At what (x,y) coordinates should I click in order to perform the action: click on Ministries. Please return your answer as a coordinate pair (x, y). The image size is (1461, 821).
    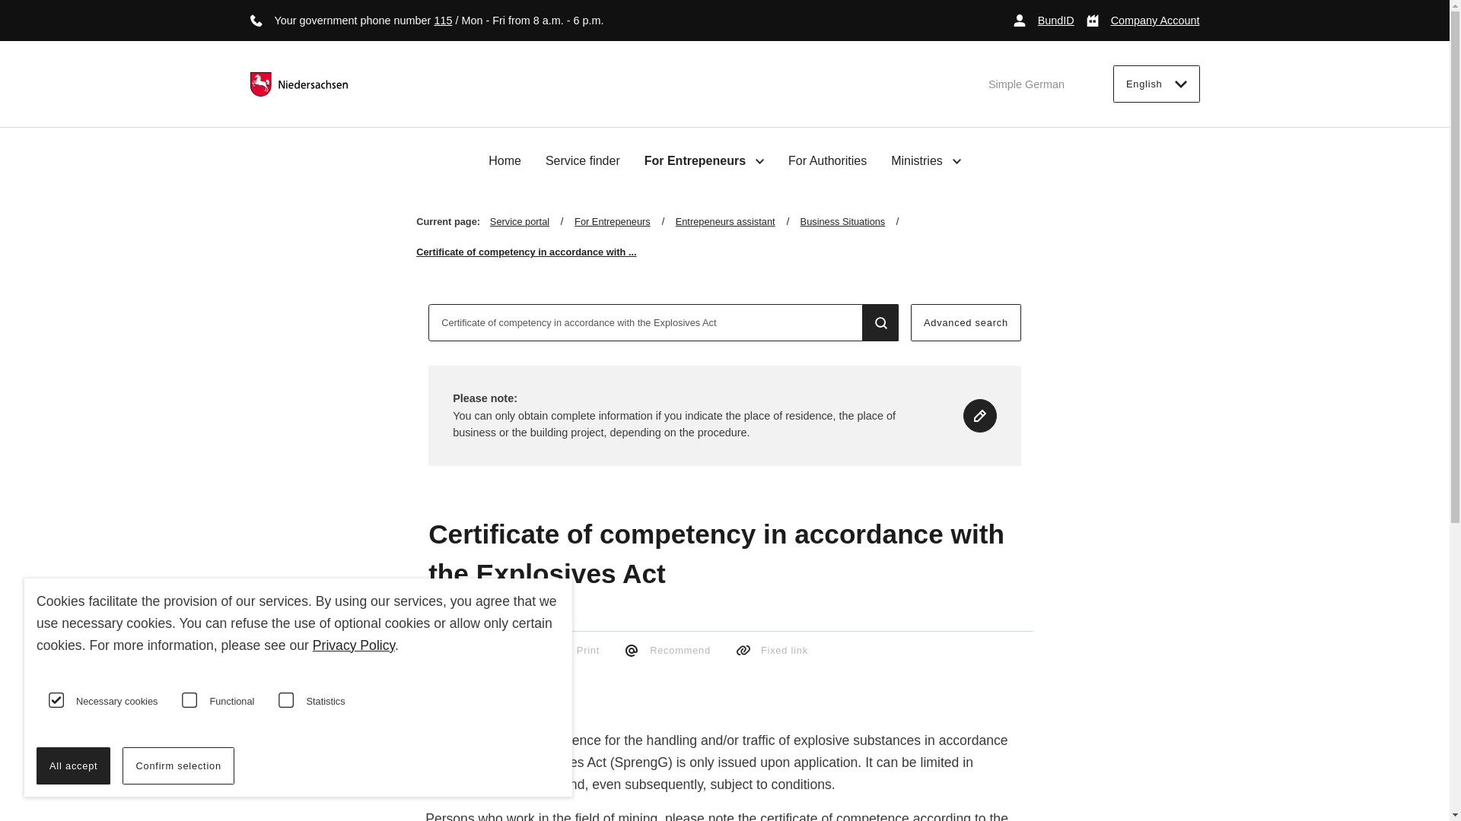
    Looking at the image, I should click on (926, 160).